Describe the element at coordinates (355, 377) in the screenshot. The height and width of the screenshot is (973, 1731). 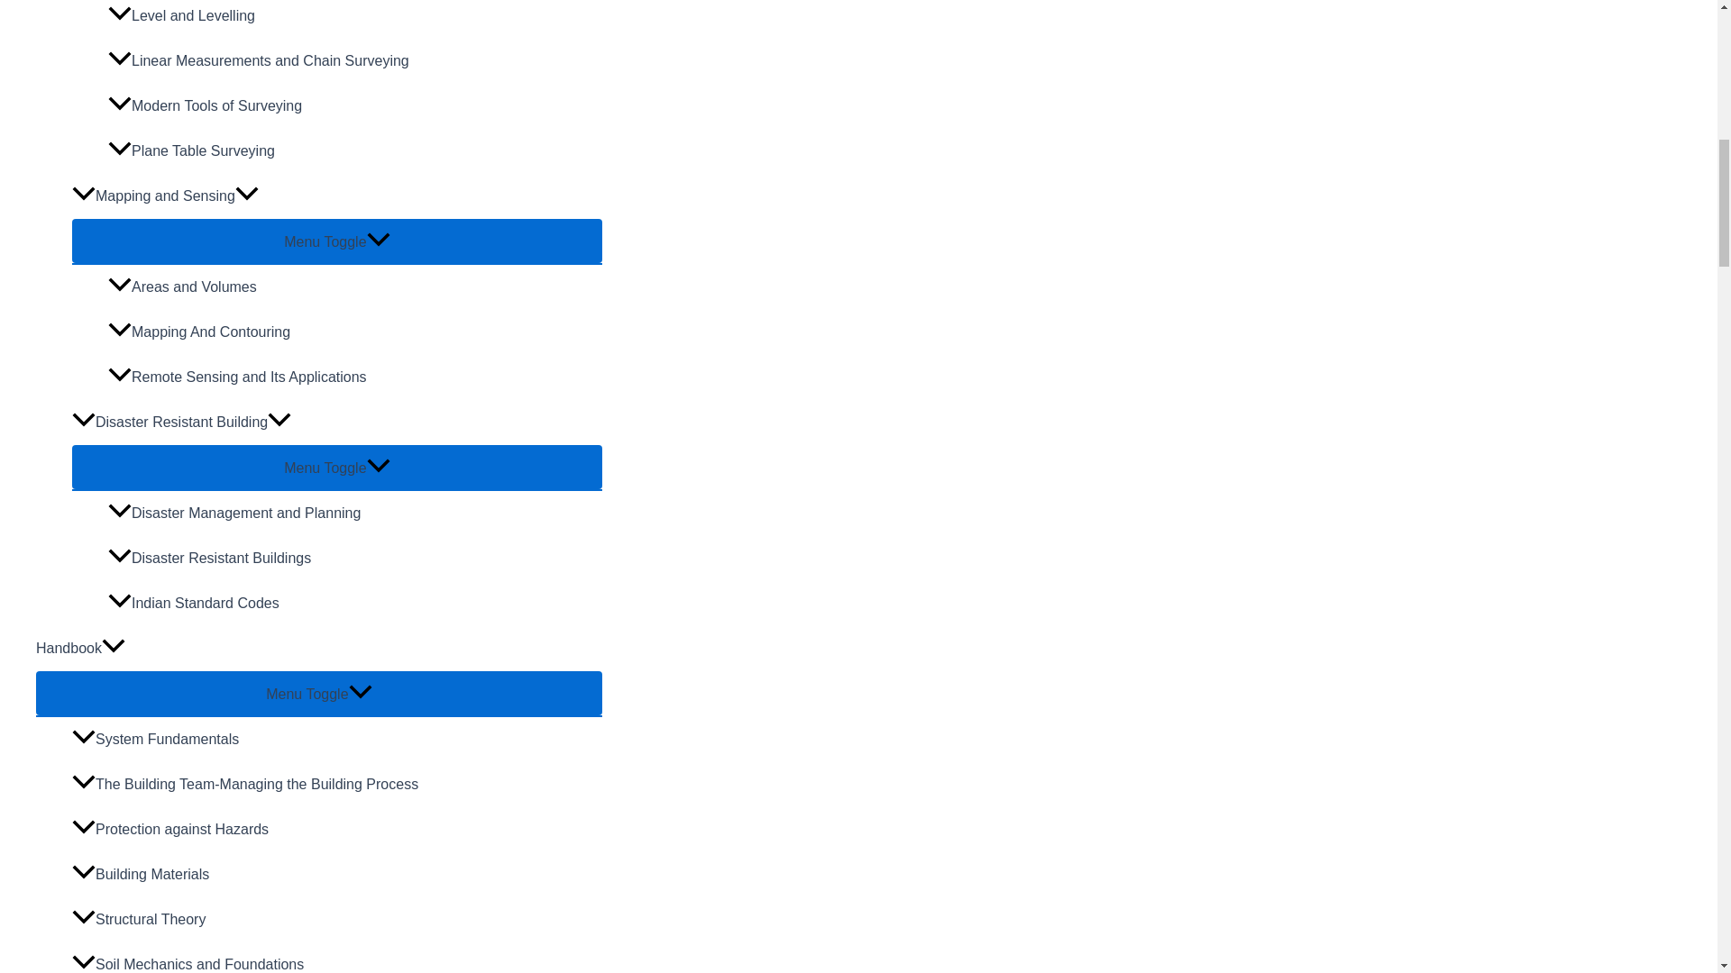
I see `Remote Sensing and Its Applications` at that location.